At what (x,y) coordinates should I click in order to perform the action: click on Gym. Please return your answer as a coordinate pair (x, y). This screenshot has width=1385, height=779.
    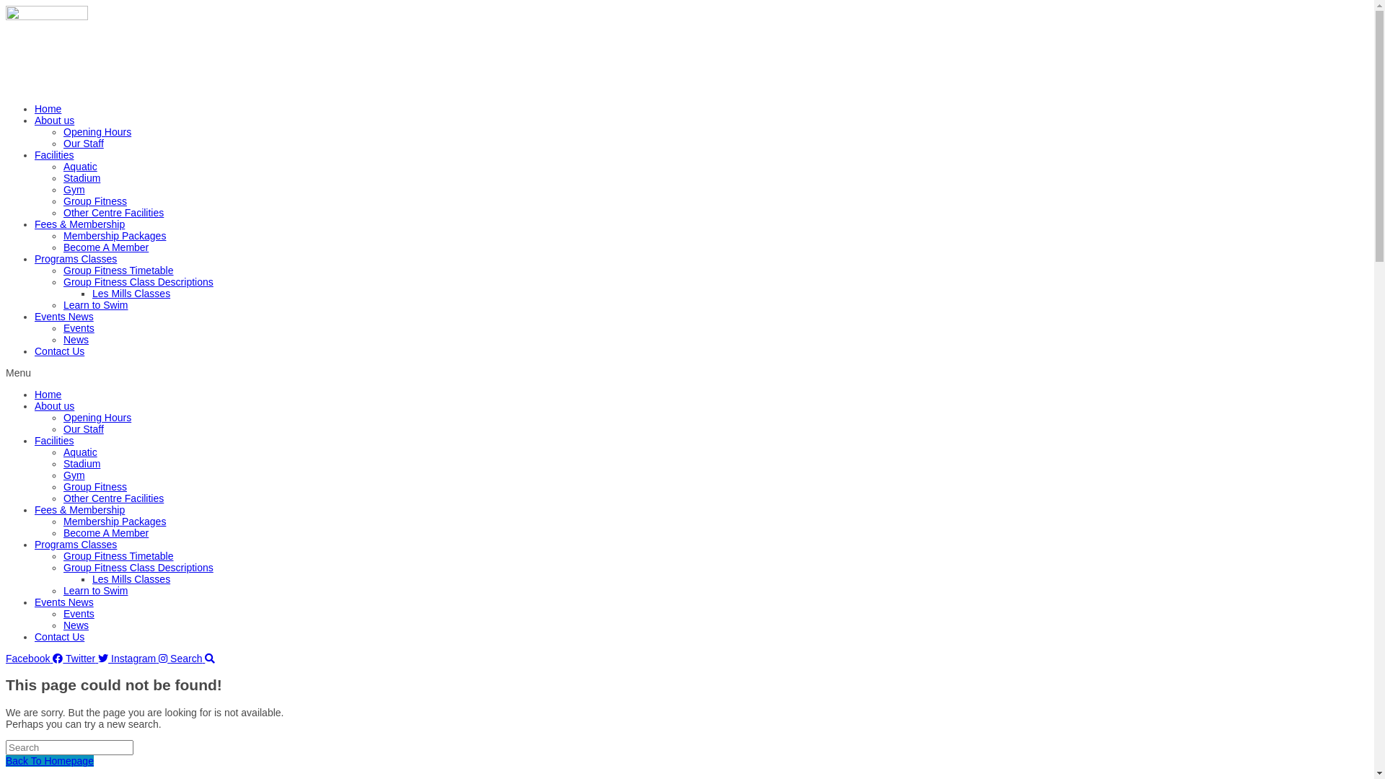
    Looking at the image, I should click on (74, 475).